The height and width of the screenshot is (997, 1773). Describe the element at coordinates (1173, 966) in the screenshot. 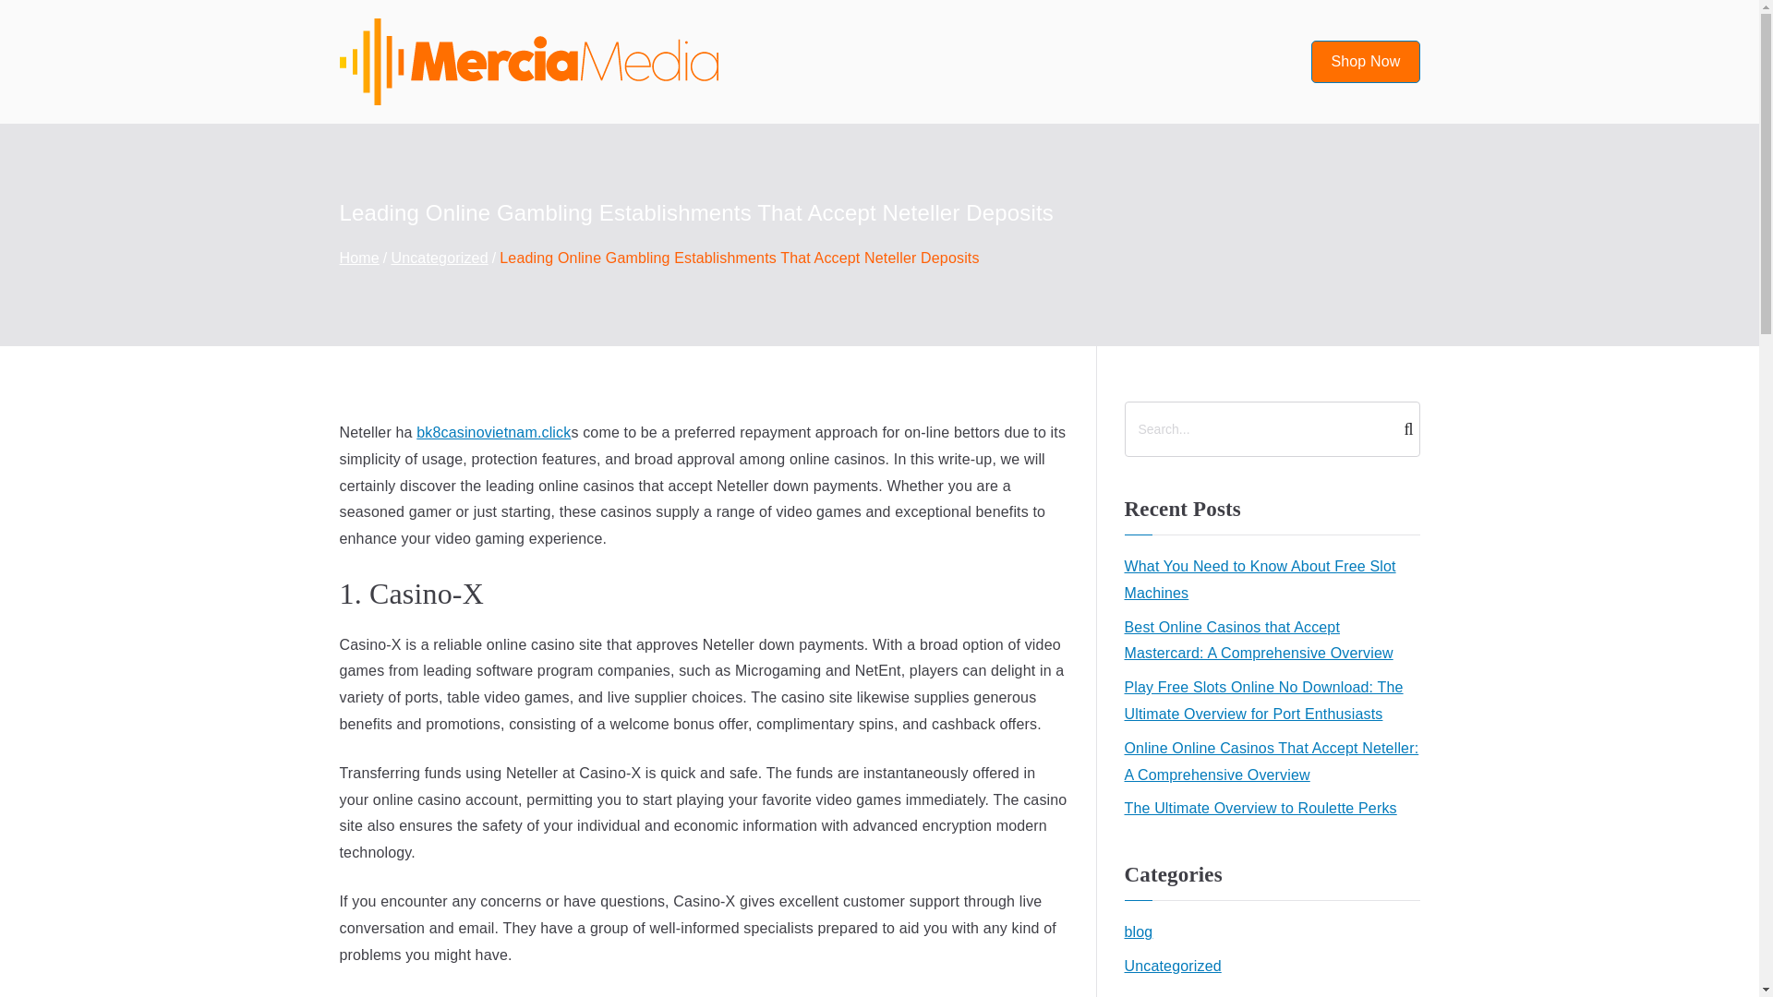

I see `Uncategorized` at that location.